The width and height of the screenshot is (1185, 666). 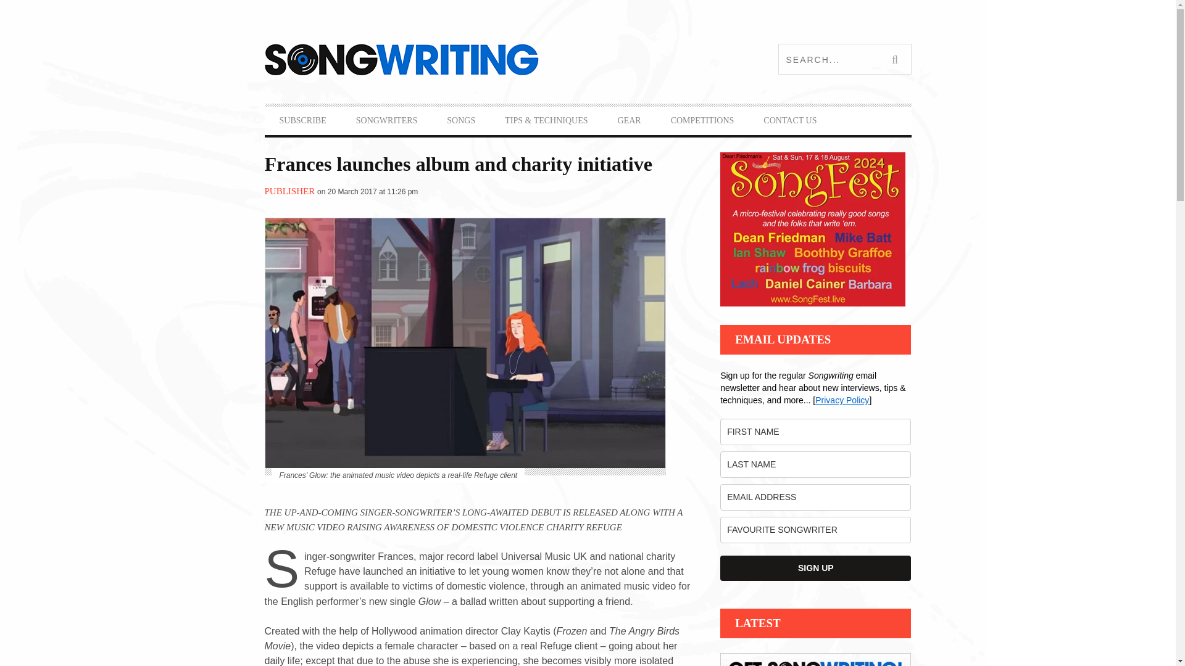 What do you see at coordinates (302, 121) in the screenshot?
I see `SUBSCRIBE` at bounding box center [302, 121].